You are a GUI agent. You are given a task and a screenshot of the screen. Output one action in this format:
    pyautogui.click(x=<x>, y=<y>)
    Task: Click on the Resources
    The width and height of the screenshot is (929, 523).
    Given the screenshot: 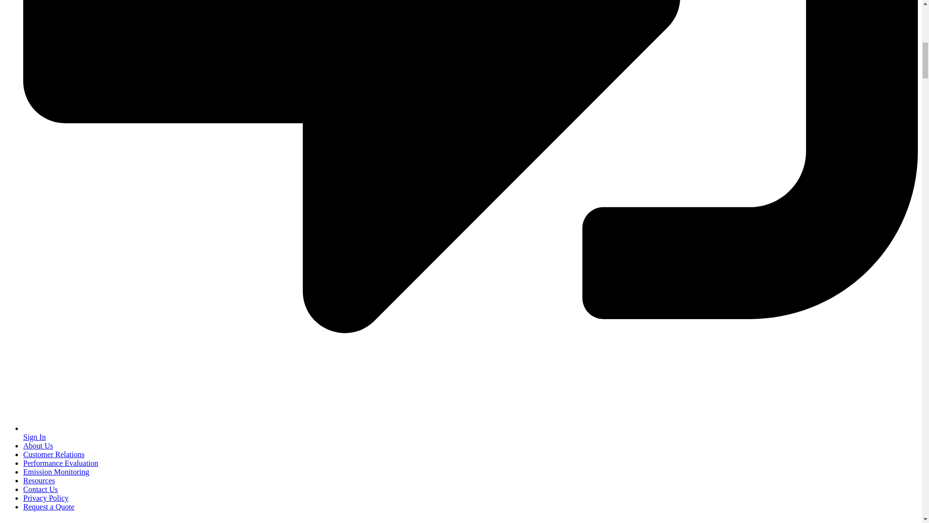 What is the action you would take?
    pyautogui.click(x=39, y=480)
    